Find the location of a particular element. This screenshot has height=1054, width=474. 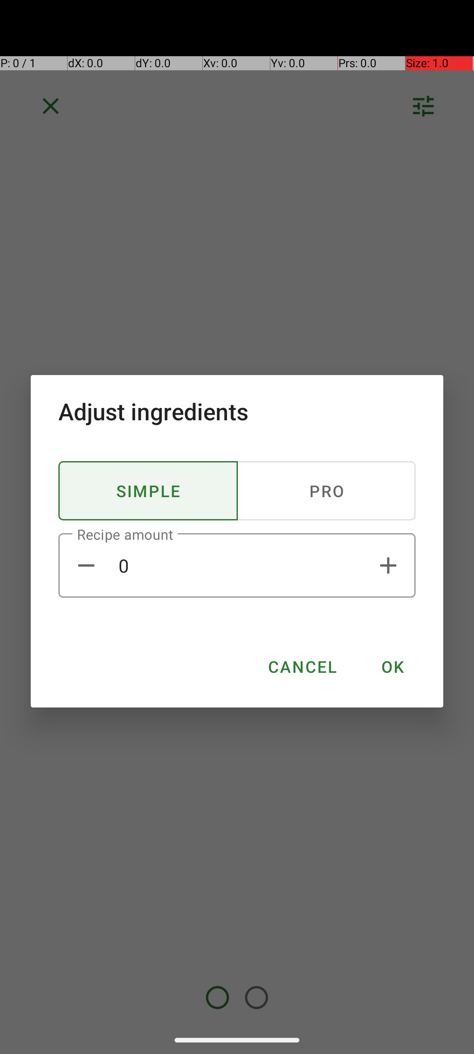

SIMPLE is located at coordinates (148, 491).